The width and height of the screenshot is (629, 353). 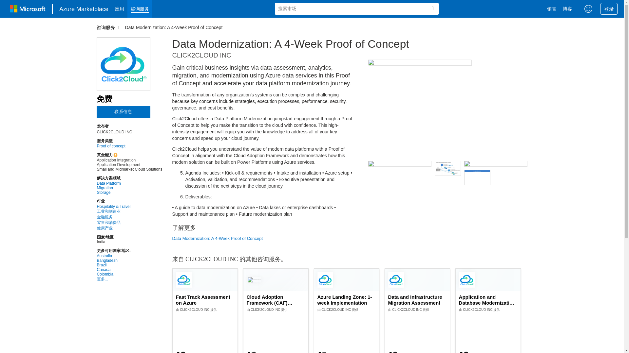 I want to click on Azure Landing Zone: 1- week Implementation, so click(x=347, y=300).